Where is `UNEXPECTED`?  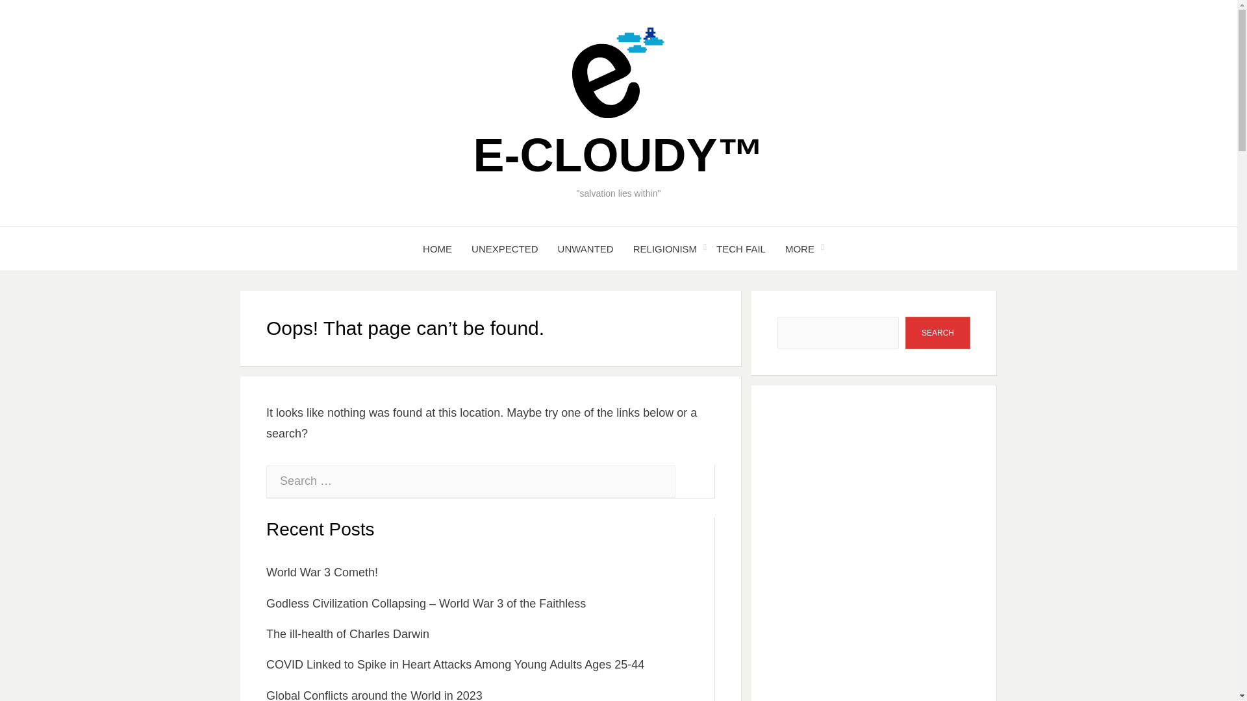
UNEXPECTED is located at coordinates (505, 249).